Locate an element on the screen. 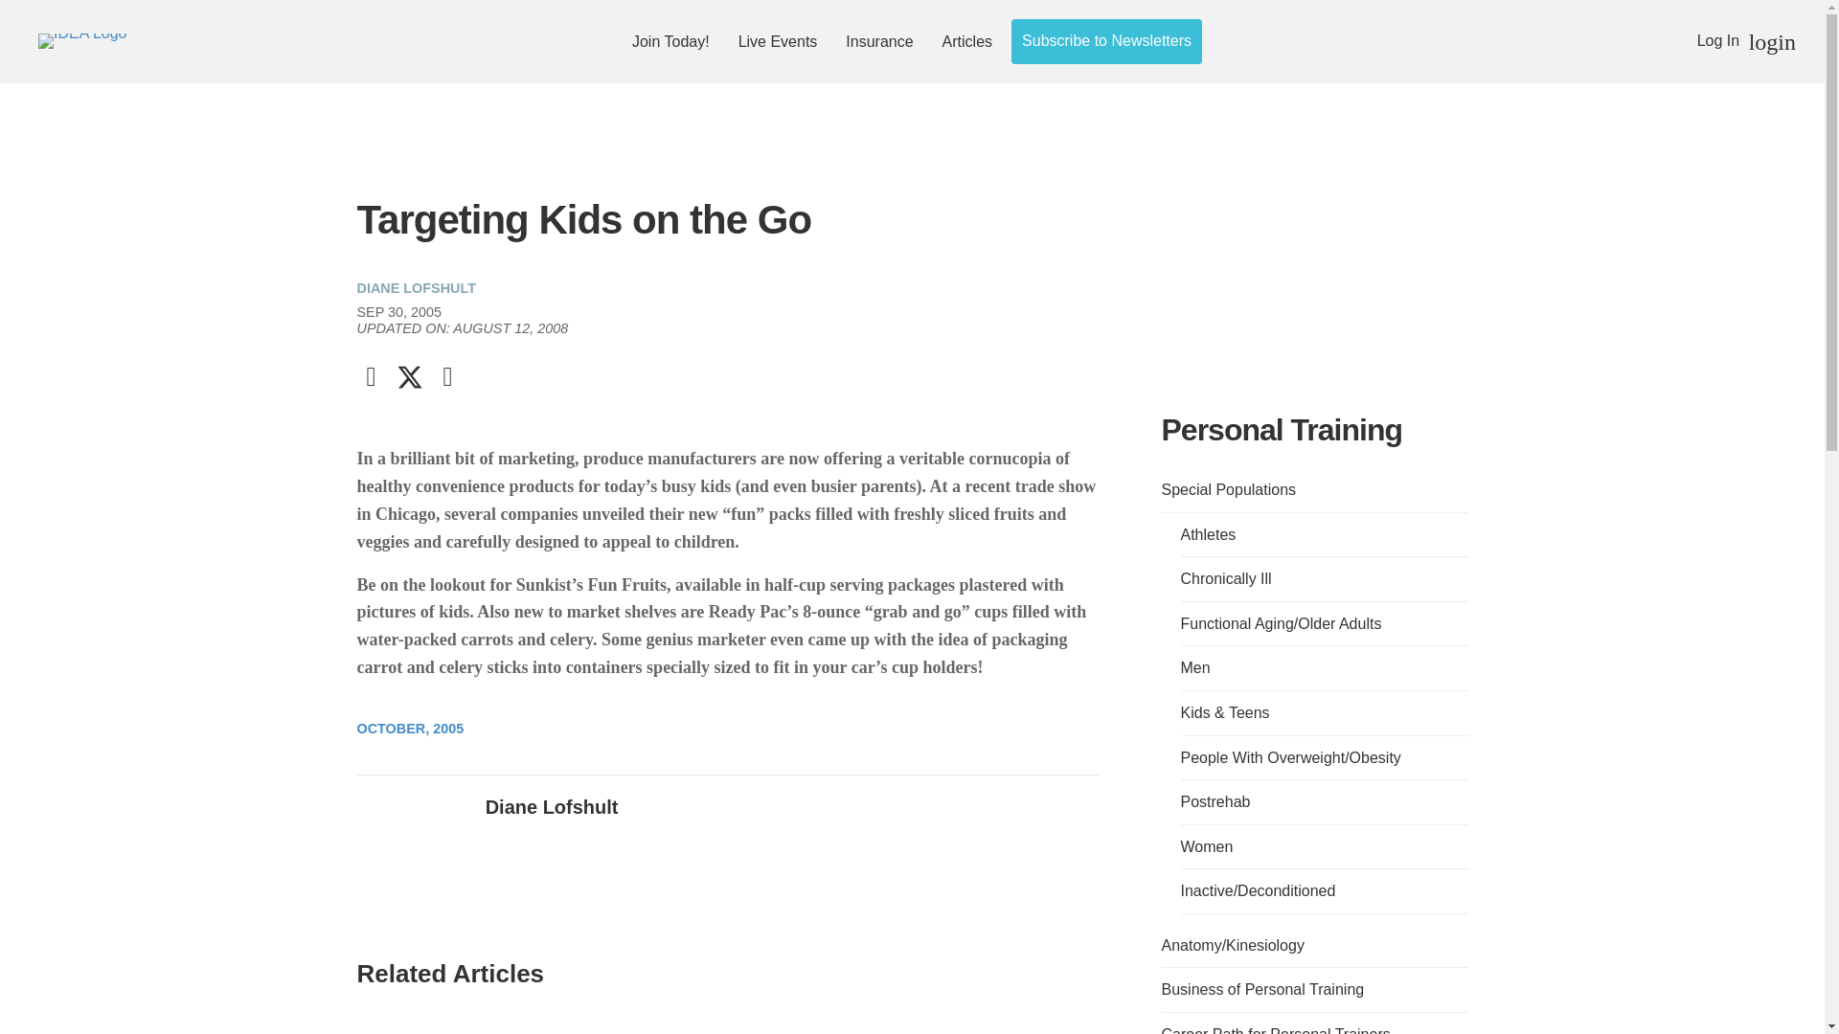  Articles is located at coordinates (967, 40).